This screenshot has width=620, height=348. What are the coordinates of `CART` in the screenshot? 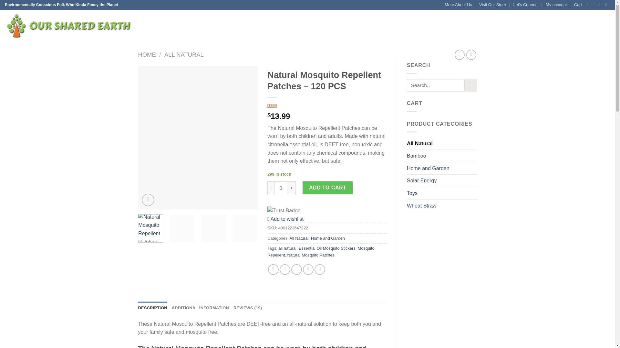 It's located at (281, 26).